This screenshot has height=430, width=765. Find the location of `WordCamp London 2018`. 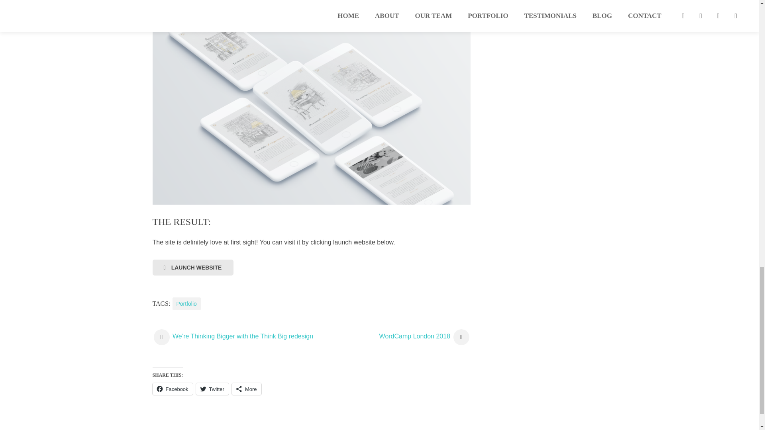

WordCamp London 2018 is located at coordinates (425, 336).